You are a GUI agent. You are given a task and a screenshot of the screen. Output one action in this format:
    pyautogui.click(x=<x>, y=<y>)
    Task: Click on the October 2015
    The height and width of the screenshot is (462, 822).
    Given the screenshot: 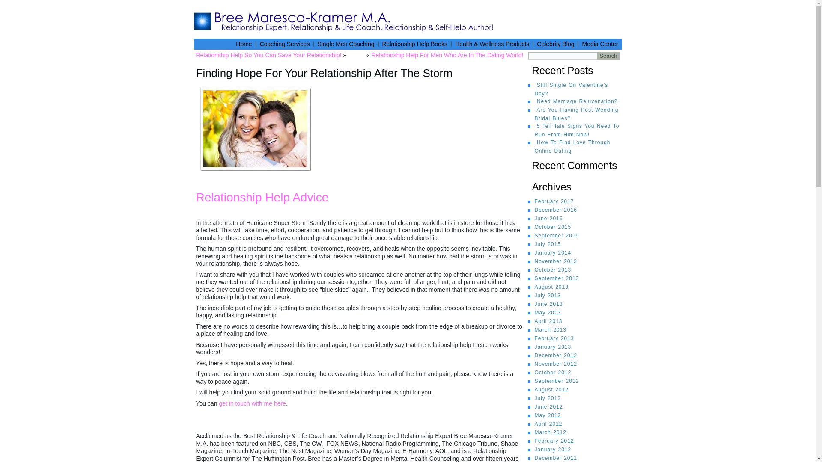 What is the action you would take?
    pyautogui.click(x=553, y=227)
    